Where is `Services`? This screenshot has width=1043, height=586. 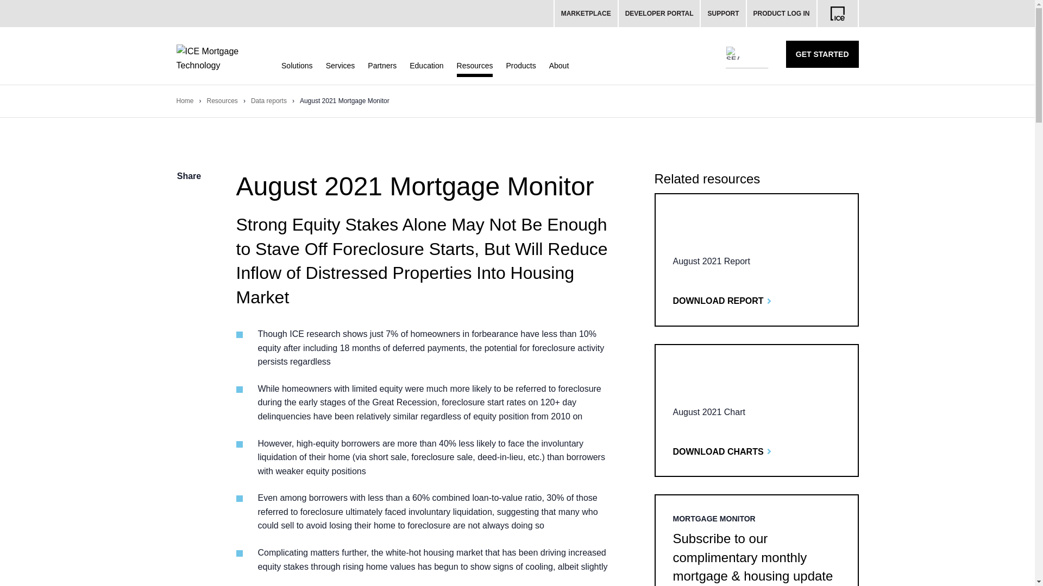
Services is located at coordinates (340, 65).